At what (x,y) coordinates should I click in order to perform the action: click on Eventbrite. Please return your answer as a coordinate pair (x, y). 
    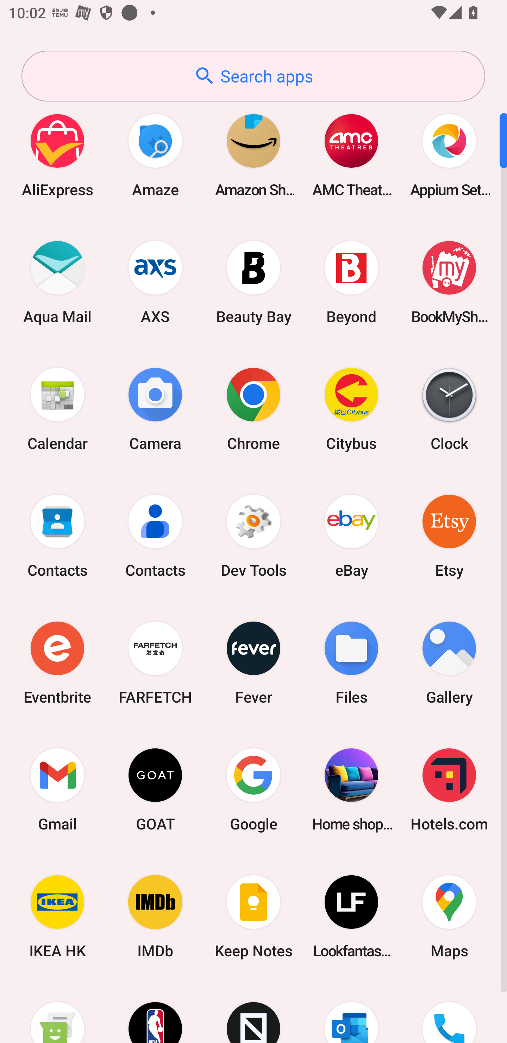
    Looking at the image, I should click on (57, 662).